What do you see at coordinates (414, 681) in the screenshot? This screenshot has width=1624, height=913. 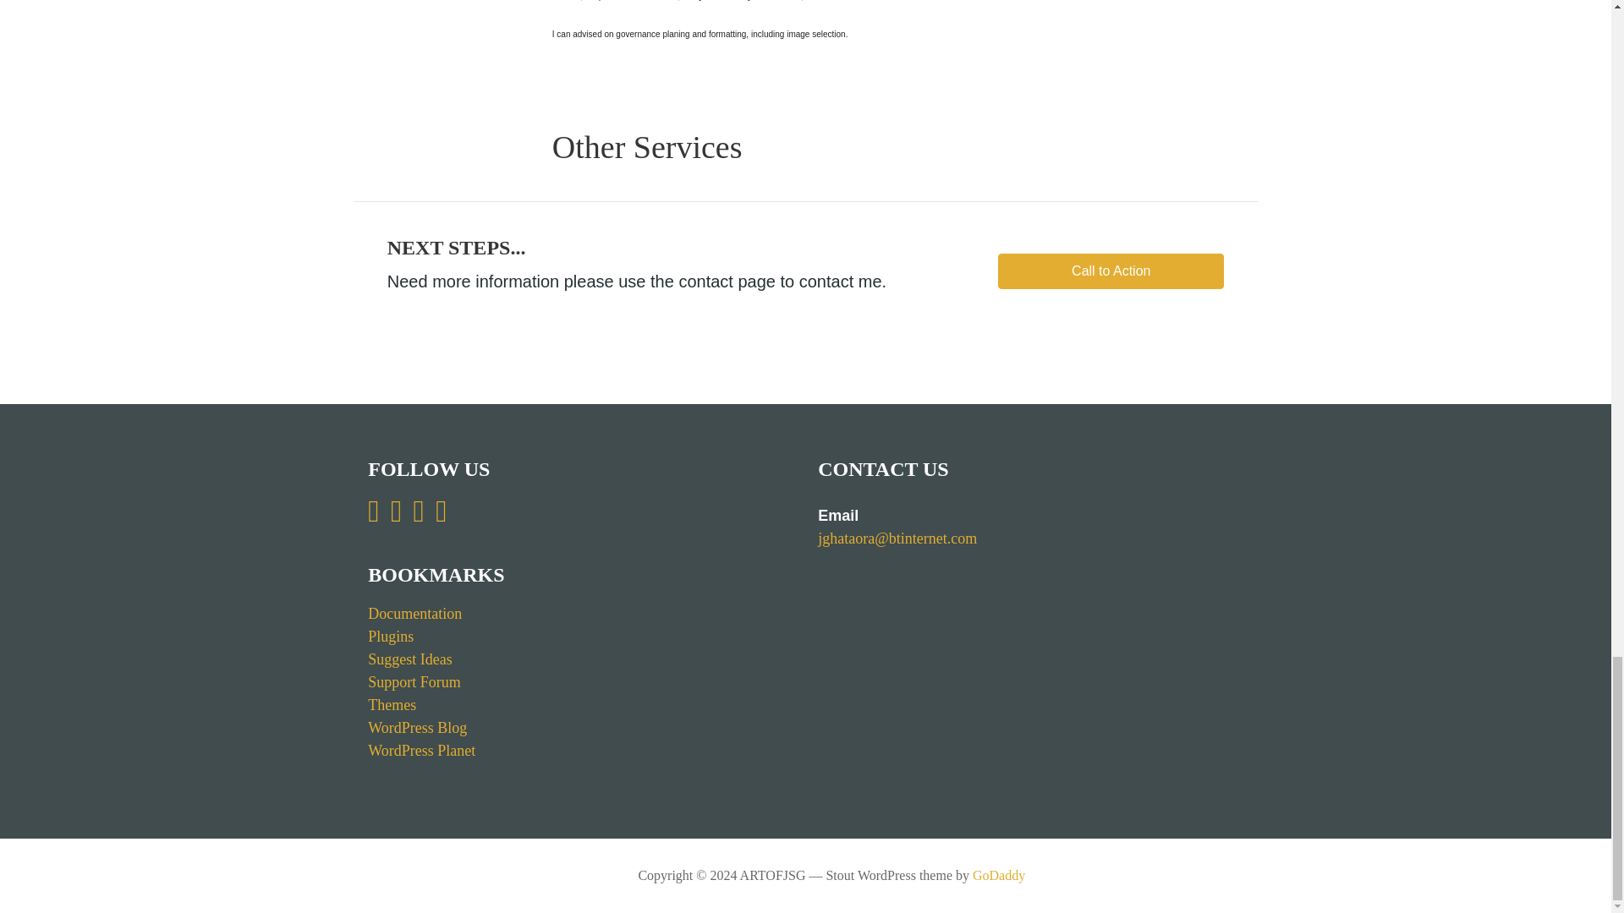 I see `Support Forum` at bounding box center [414, 681].